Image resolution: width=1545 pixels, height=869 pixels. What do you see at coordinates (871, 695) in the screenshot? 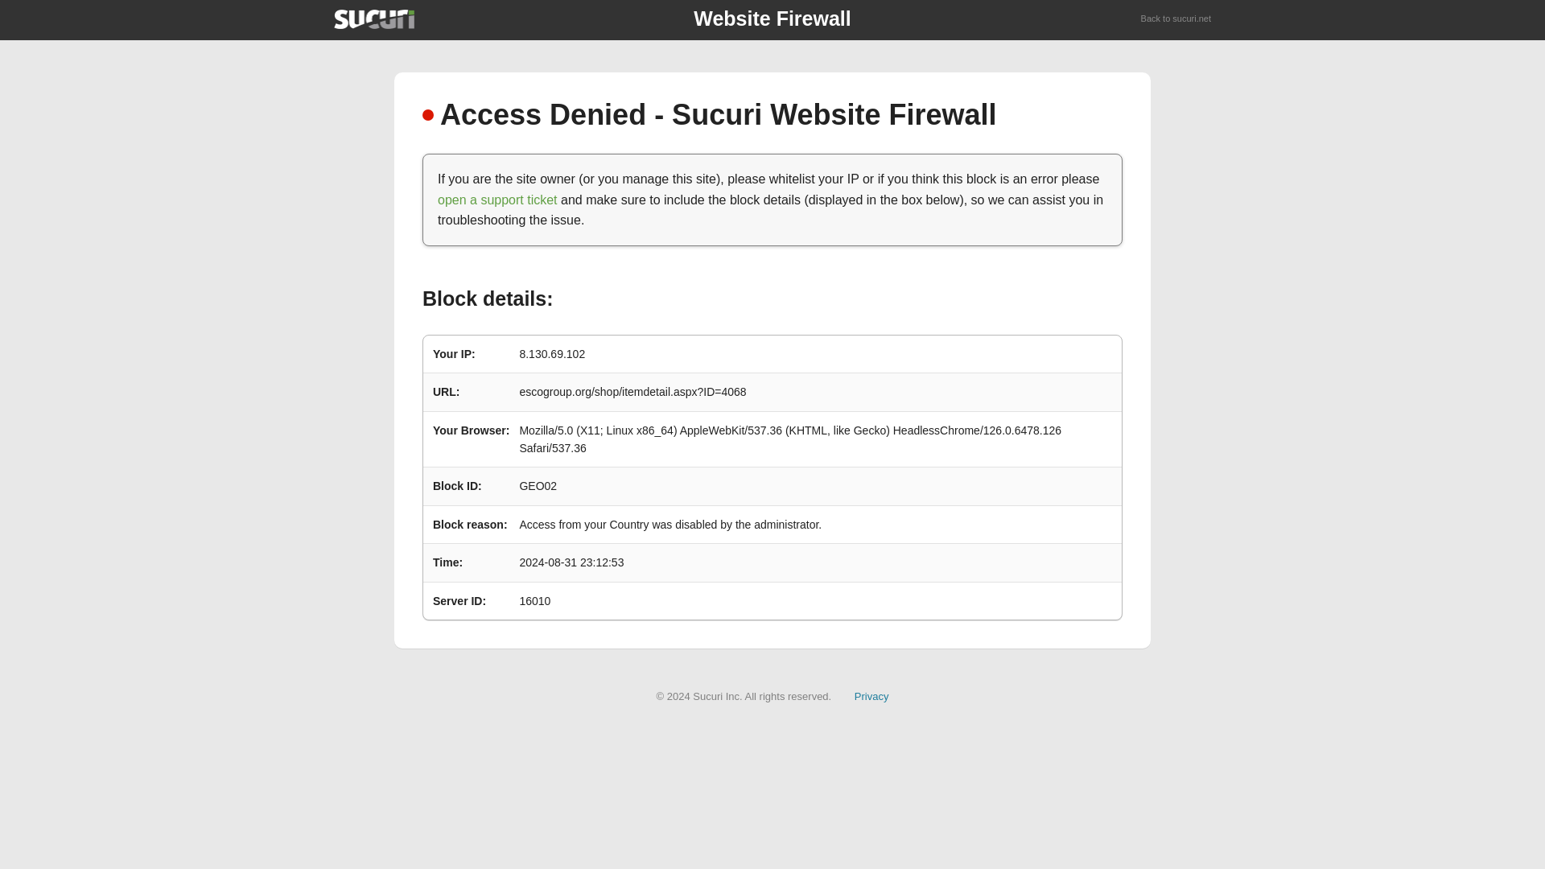
I see `Privacy` at bounding box center [871, 695].